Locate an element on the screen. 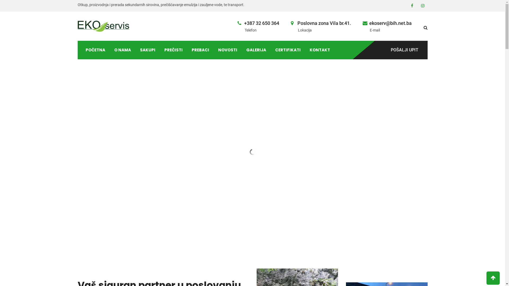 This screenshot has width=509, height=286. NOVOSTI is located at coordinates (228, 50).